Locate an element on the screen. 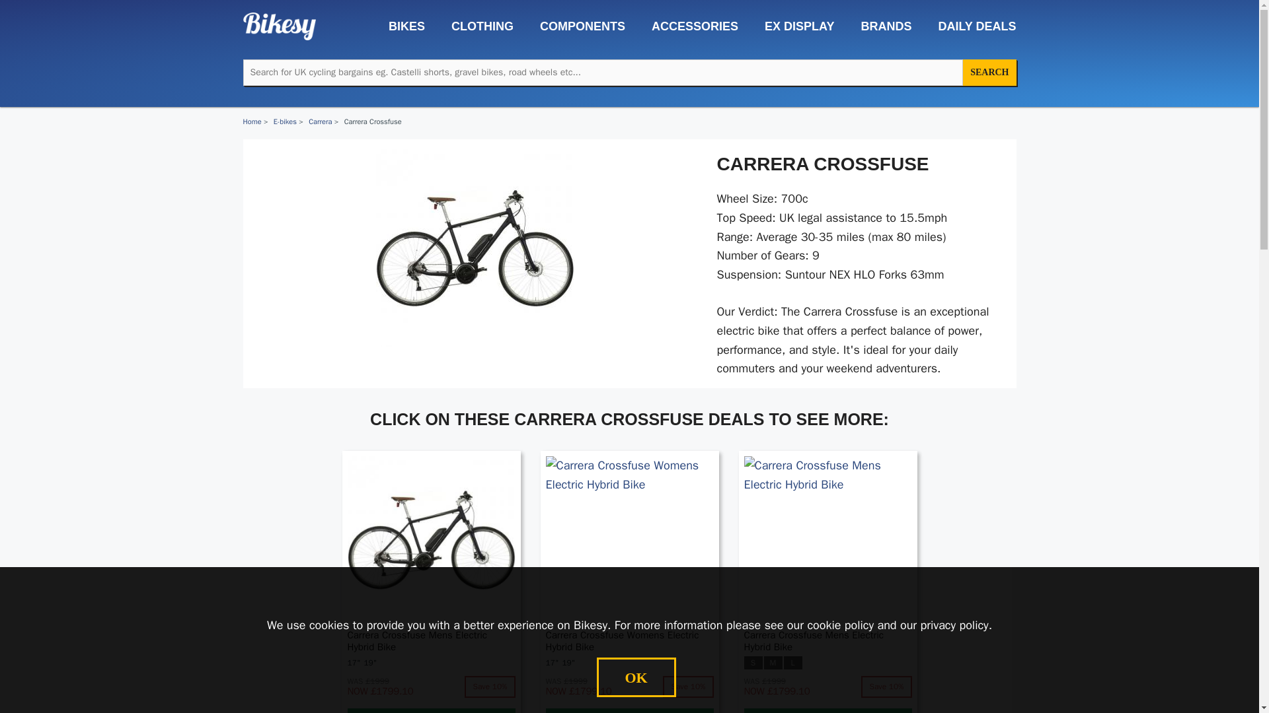 The image size is (1269, 713). Bikesy is located at coordinates (280, 25).